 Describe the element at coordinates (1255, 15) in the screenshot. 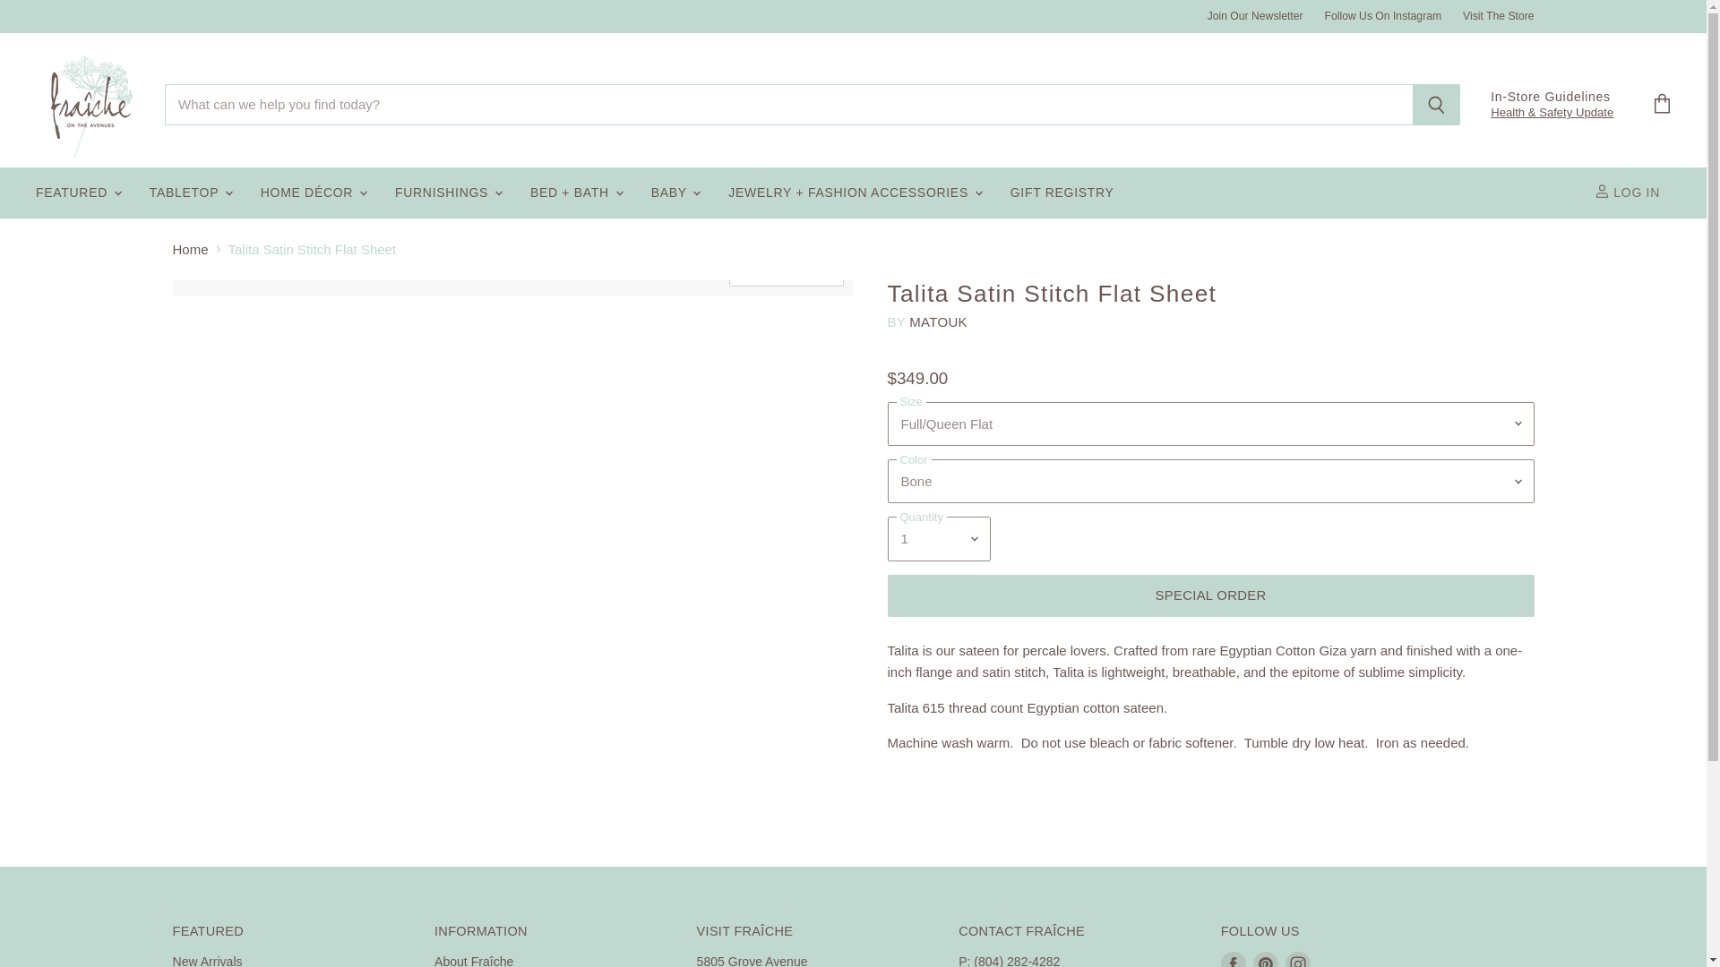

I see `Join Our Newsletter` at that location.